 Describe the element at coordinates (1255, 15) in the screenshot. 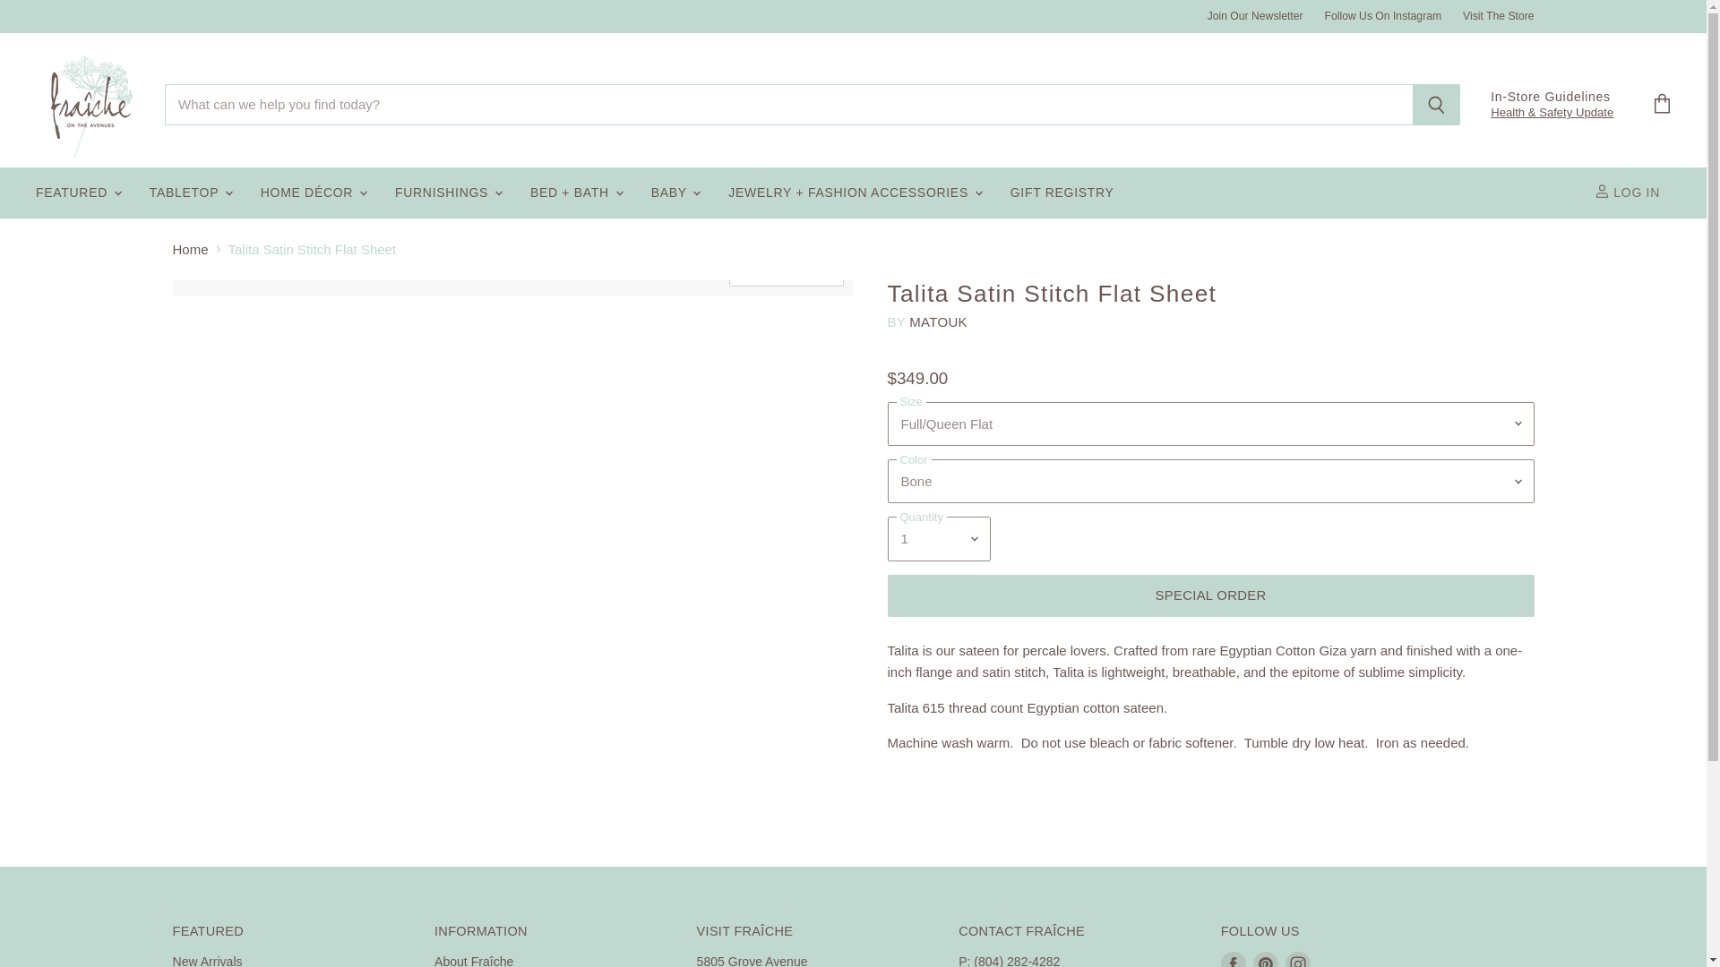

I see `Join Our Newsletter` at that location.